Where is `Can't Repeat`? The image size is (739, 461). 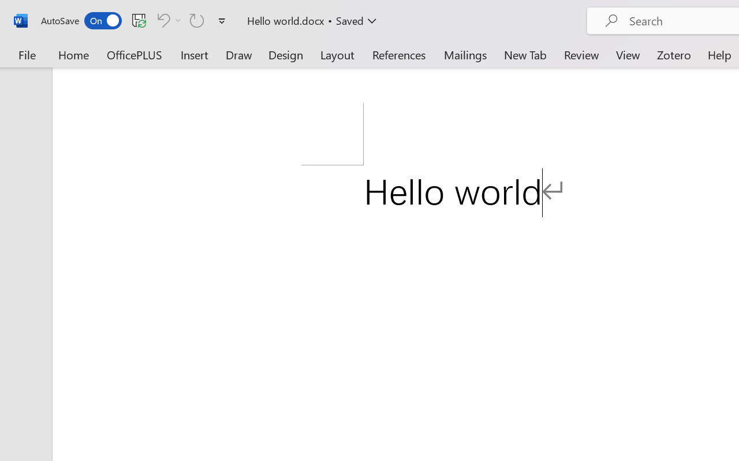
Can't Repeat is located at coordinates (197, 20).